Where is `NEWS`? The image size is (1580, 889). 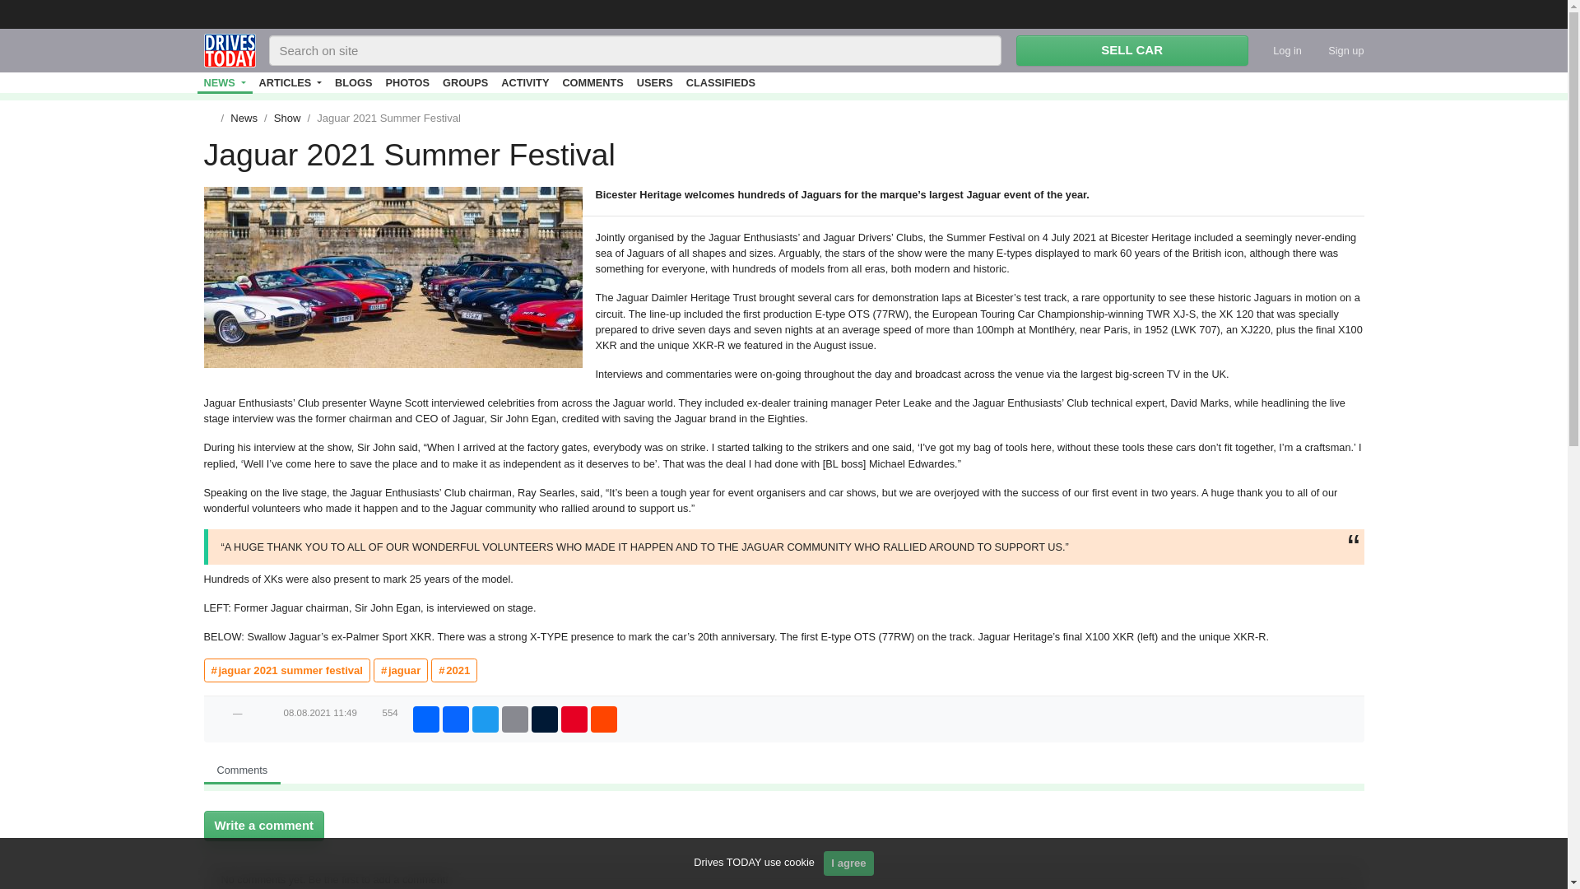
NEWS is located at coordinates (225, 82).